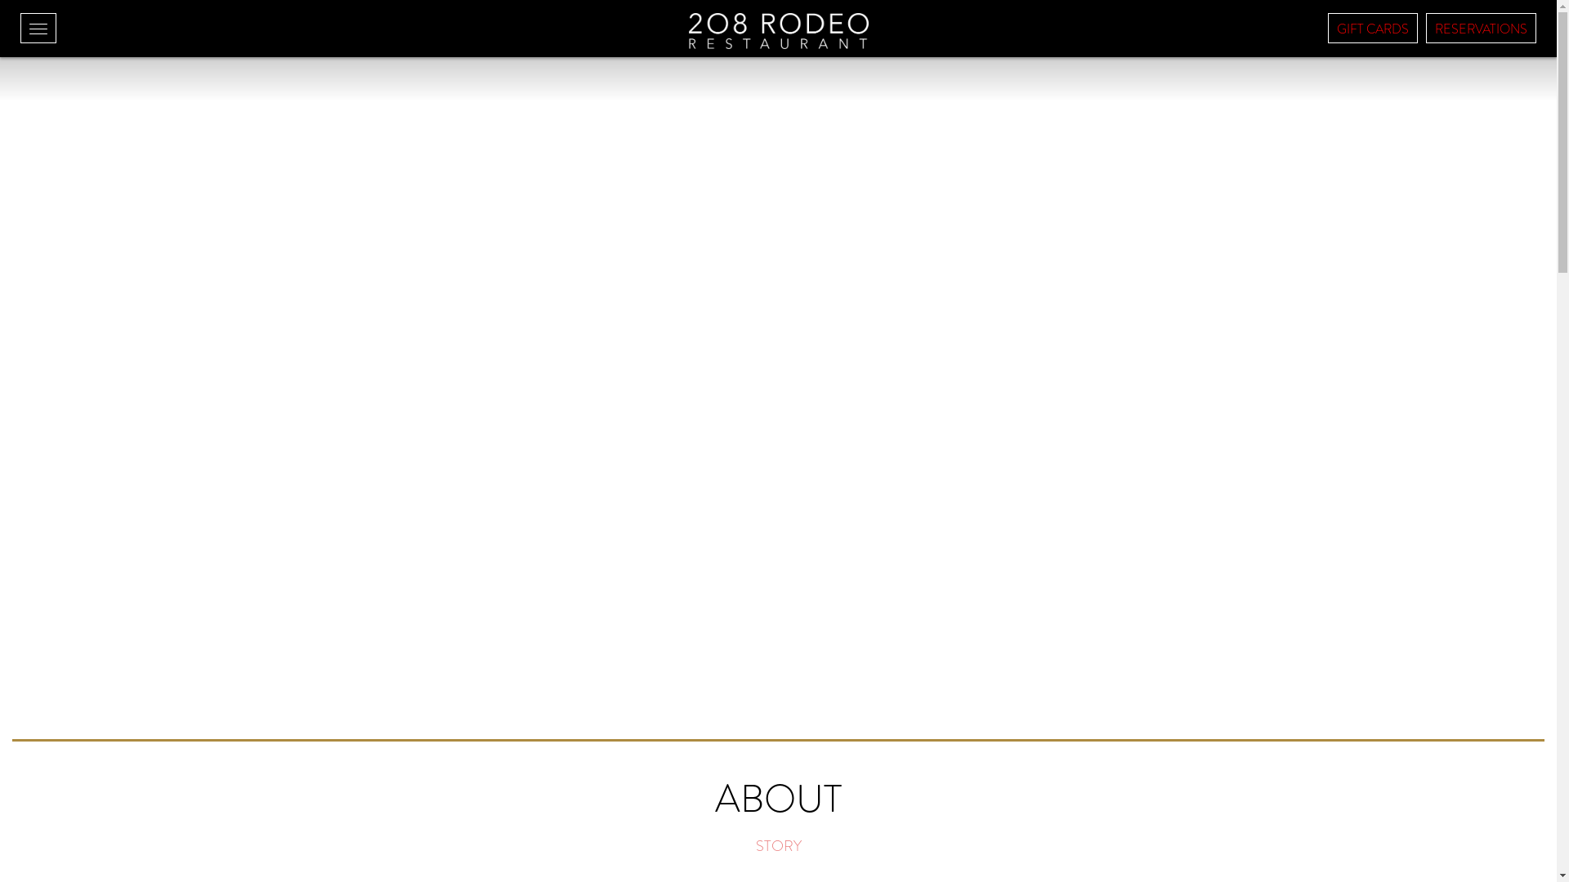 The width and height of the screenshot is (1569, 882). I want to click on GIFT CARDS, so click(1373, 28).